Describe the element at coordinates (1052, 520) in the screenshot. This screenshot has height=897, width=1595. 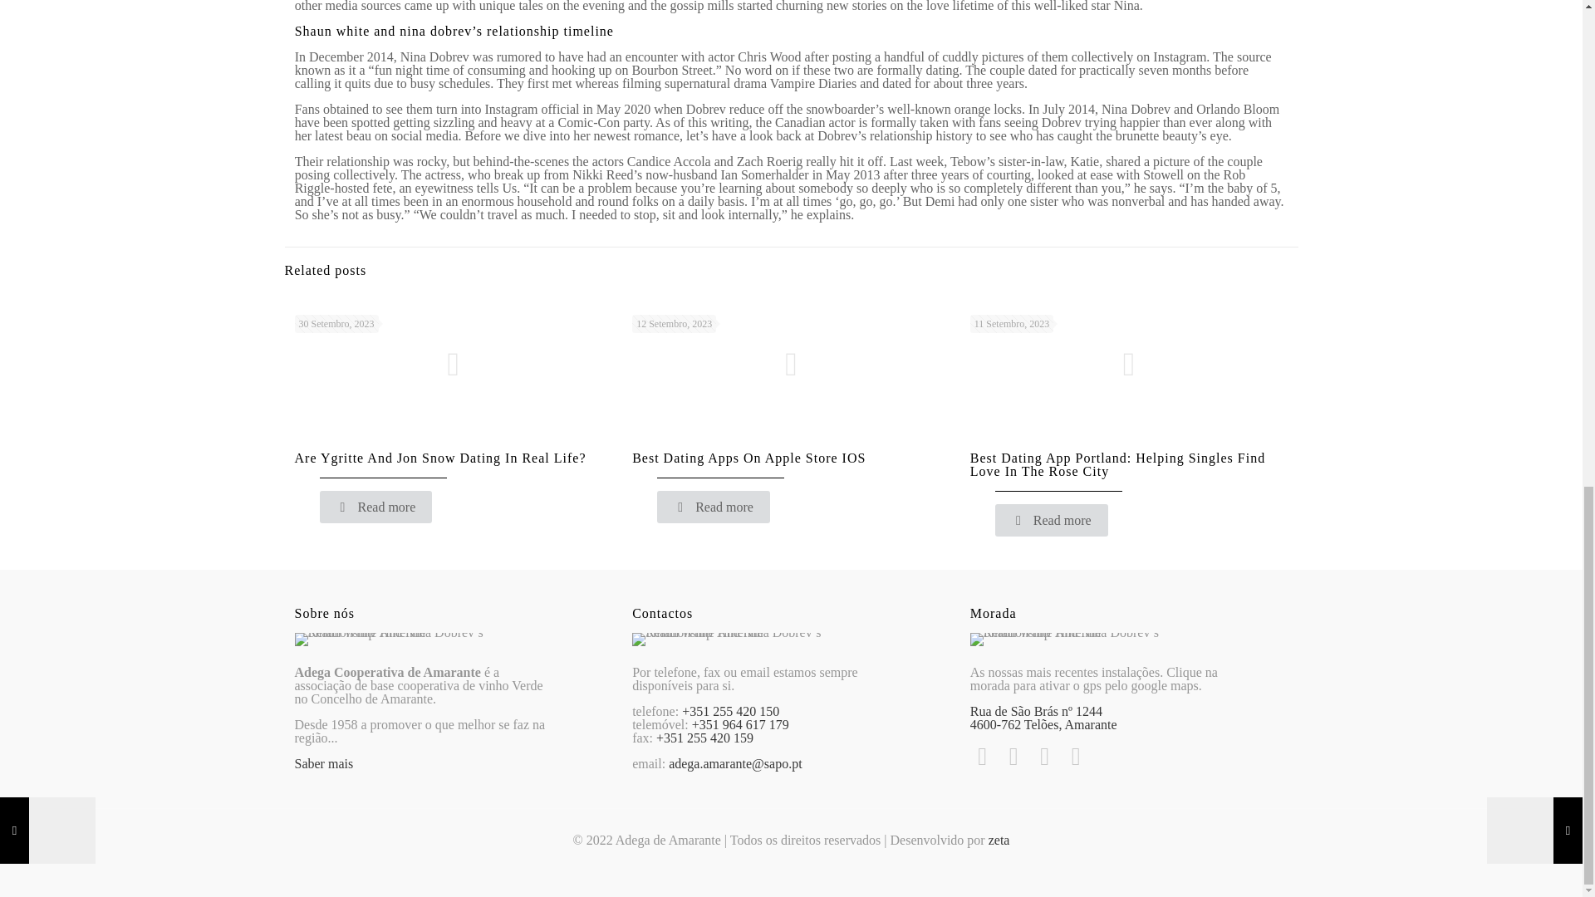
I see `Read more` at that location.